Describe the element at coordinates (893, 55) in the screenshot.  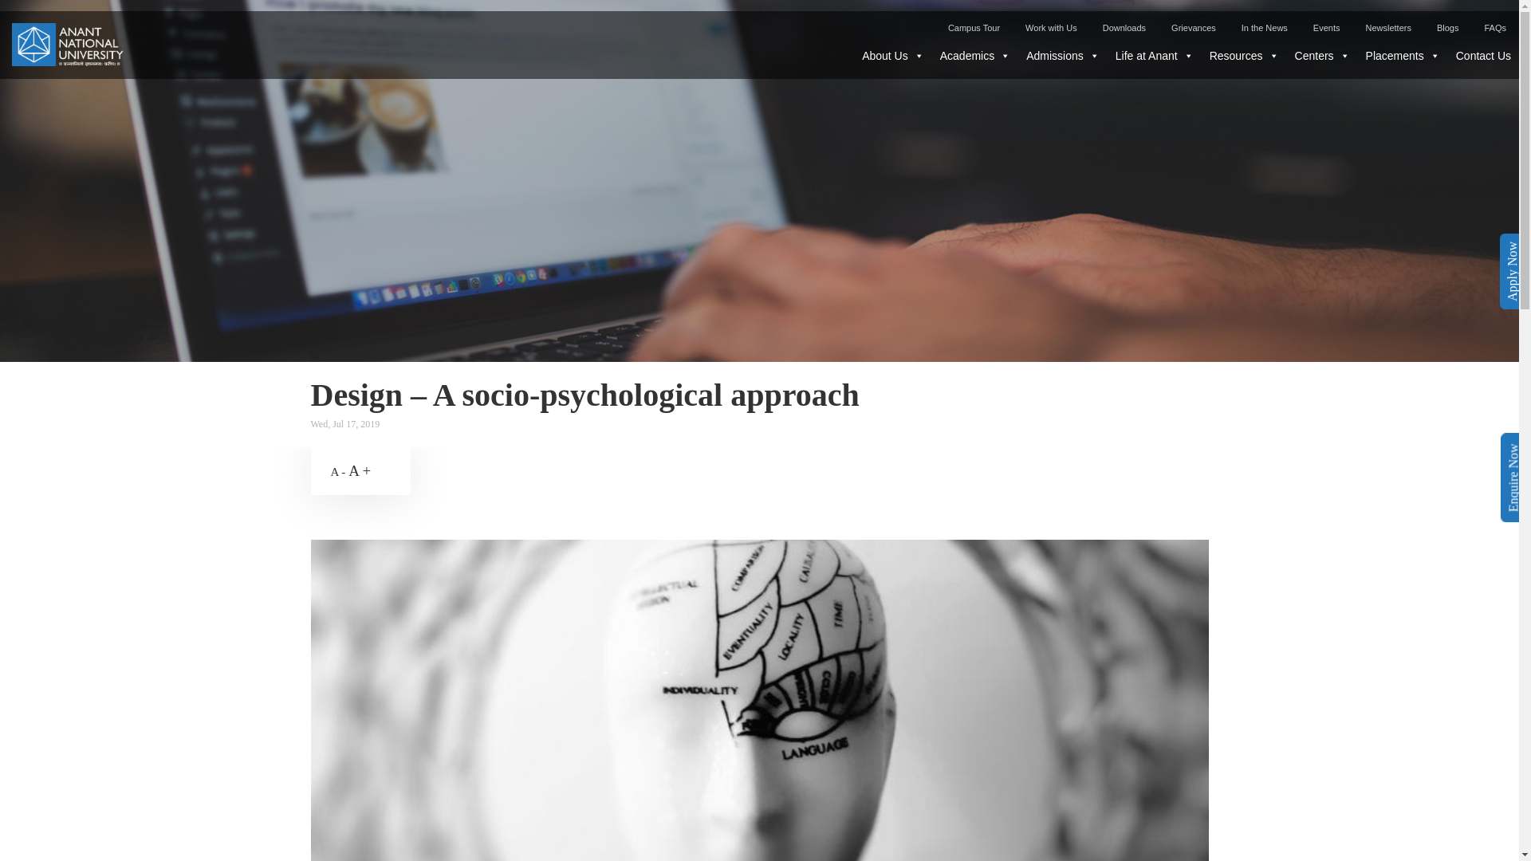
I see `About Us` at that location.